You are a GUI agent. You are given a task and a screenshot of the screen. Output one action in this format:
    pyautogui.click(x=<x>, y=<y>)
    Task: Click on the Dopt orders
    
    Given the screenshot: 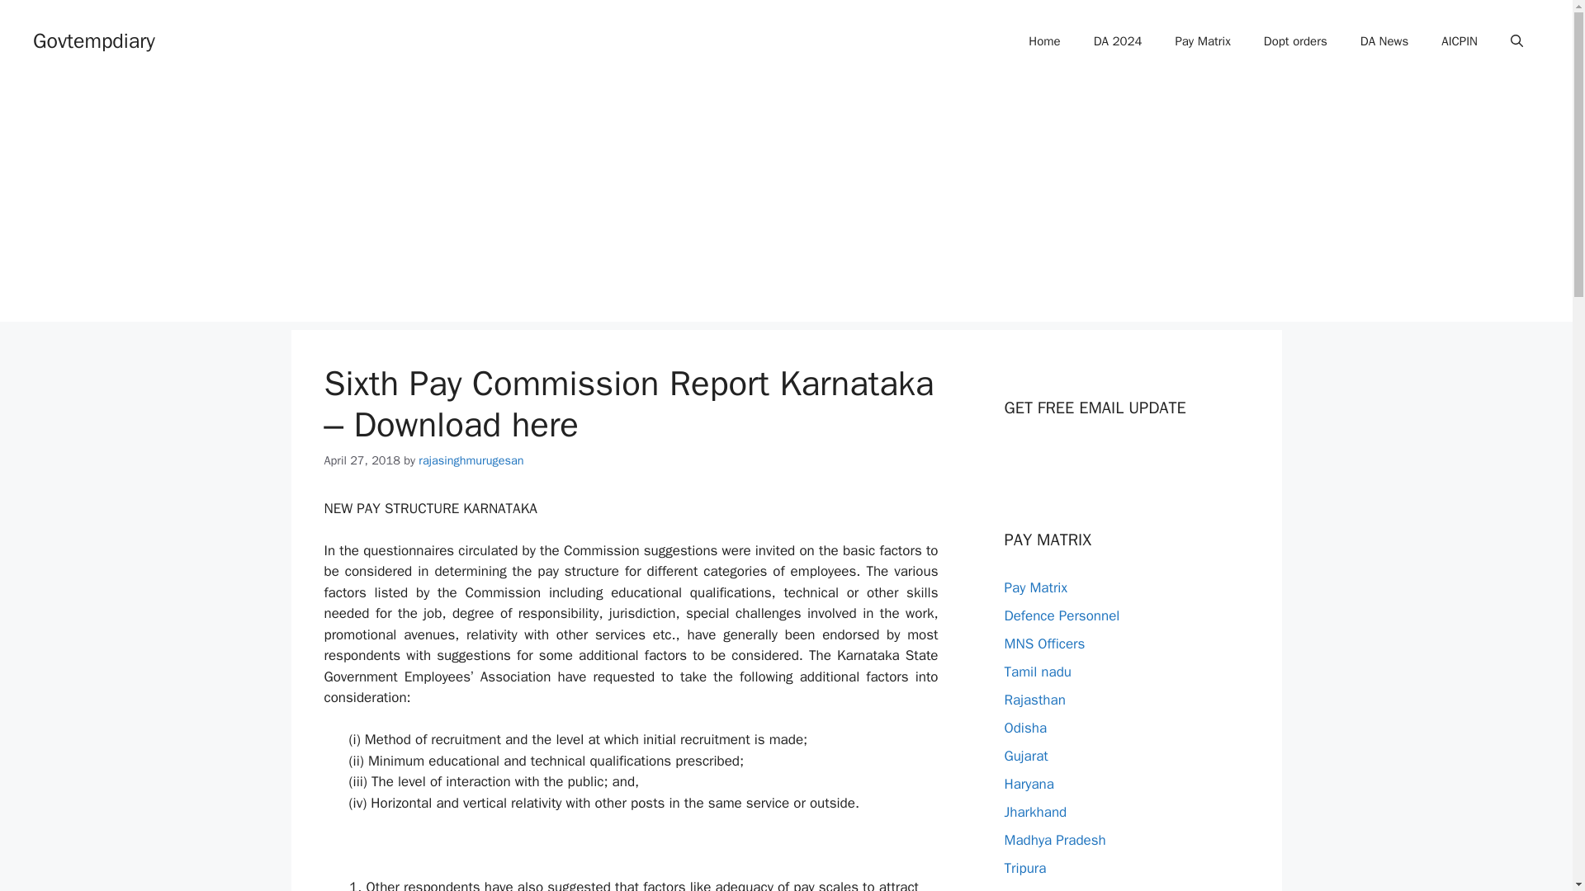 What is the action you would take?
    pyautogui.click(x=1296, y=41)
    